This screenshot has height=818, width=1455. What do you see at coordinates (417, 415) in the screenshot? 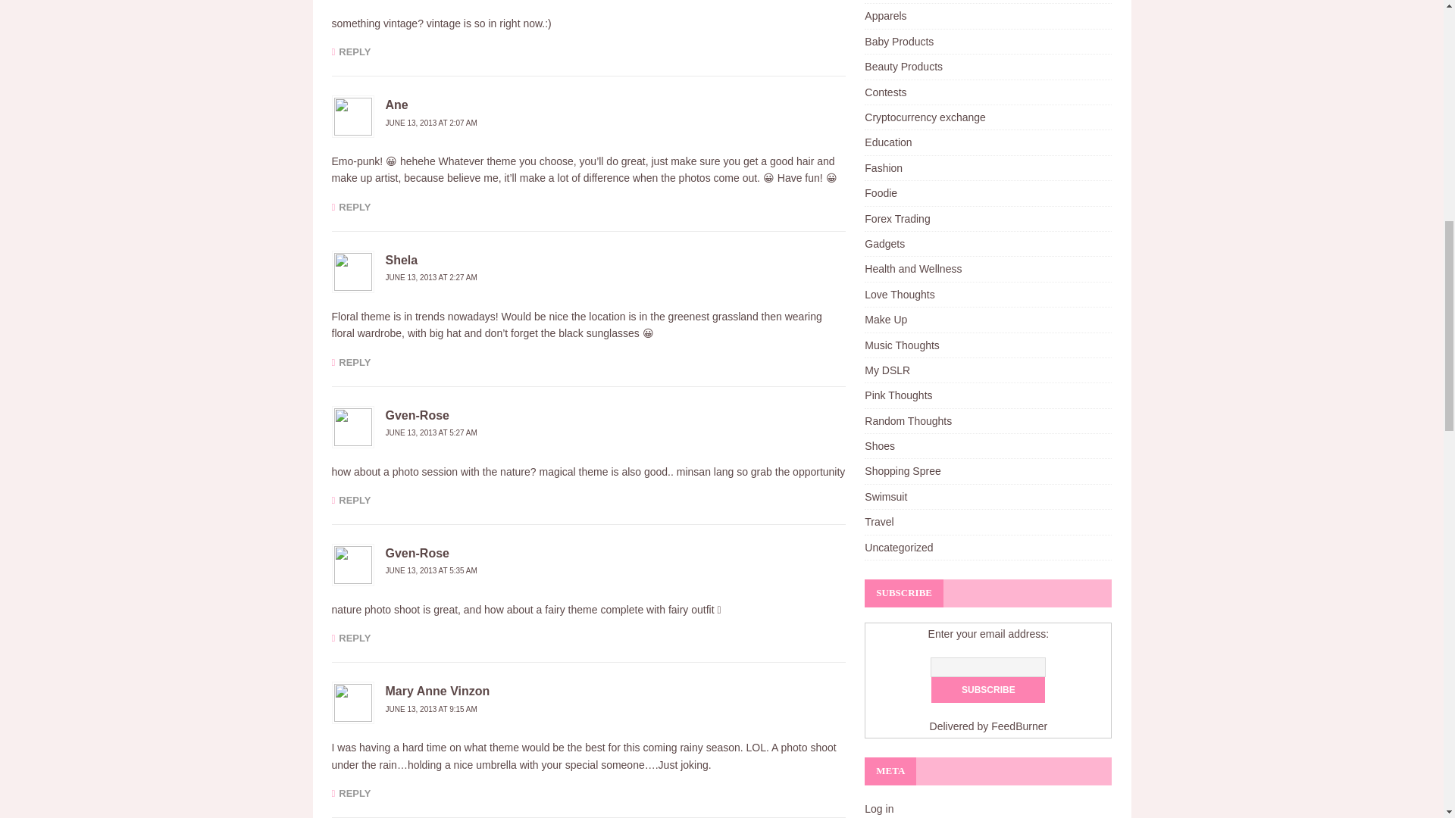
I see `Gven-Rose` at bounding box center [417, 415].